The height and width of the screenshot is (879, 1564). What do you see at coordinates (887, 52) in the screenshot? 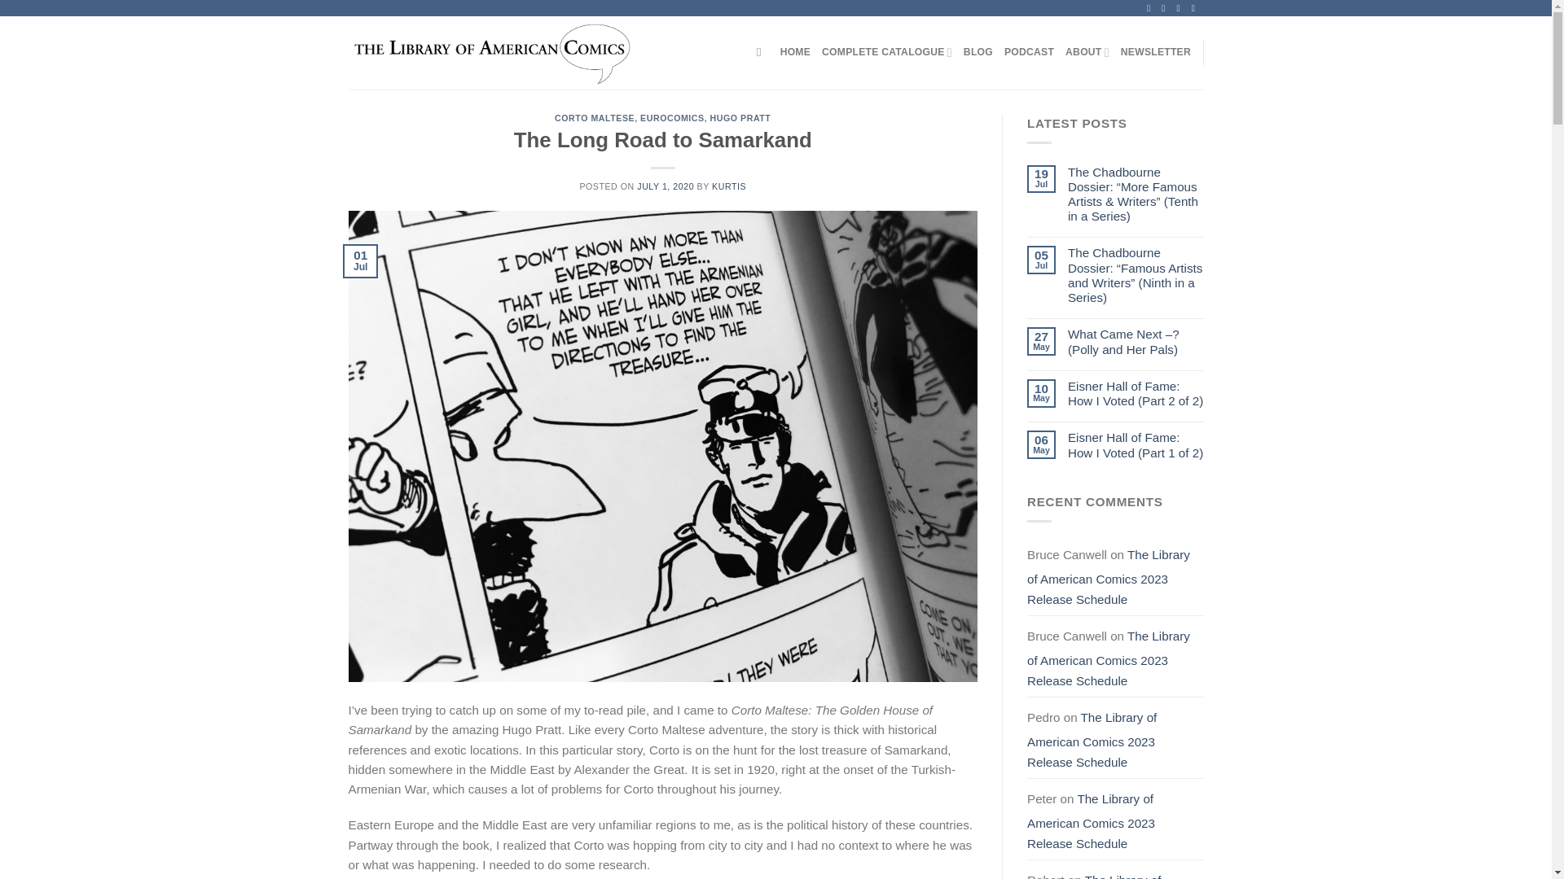
I see `COMPLETE CATALOGUE` at bounding box center [887, 52].